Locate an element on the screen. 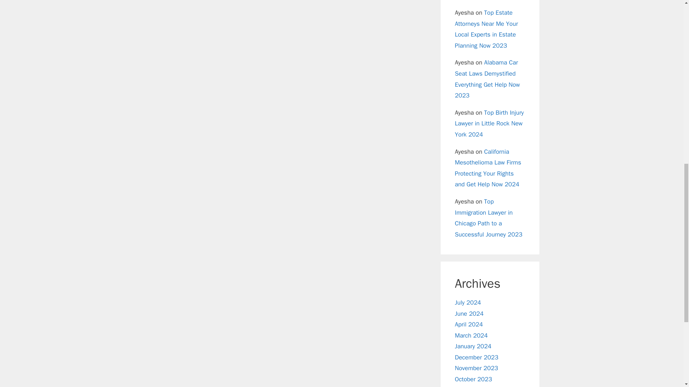 The width and height of the screenshot is (689, 387). April 2024 is located at coordinates (469, 324).